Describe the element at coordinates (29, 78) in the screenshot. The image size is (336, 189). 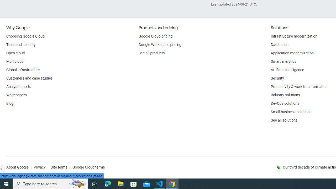
I see `Customers and case studies` at that location.